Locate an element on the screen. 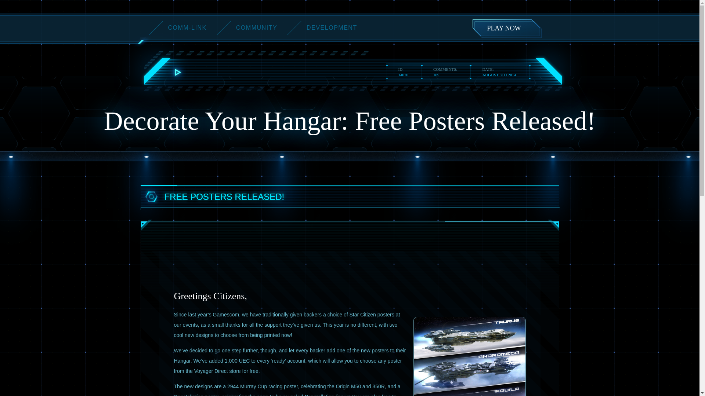 The image size is (705, 396). COMM-LINK is located at coordinates (187, 27).